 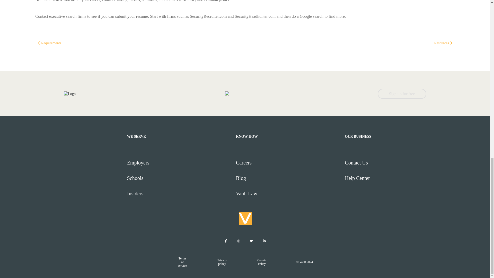 What do you see at coordinates (288, 163) in the screenshot?
I see `Careers` at bounding box center [288, 163].